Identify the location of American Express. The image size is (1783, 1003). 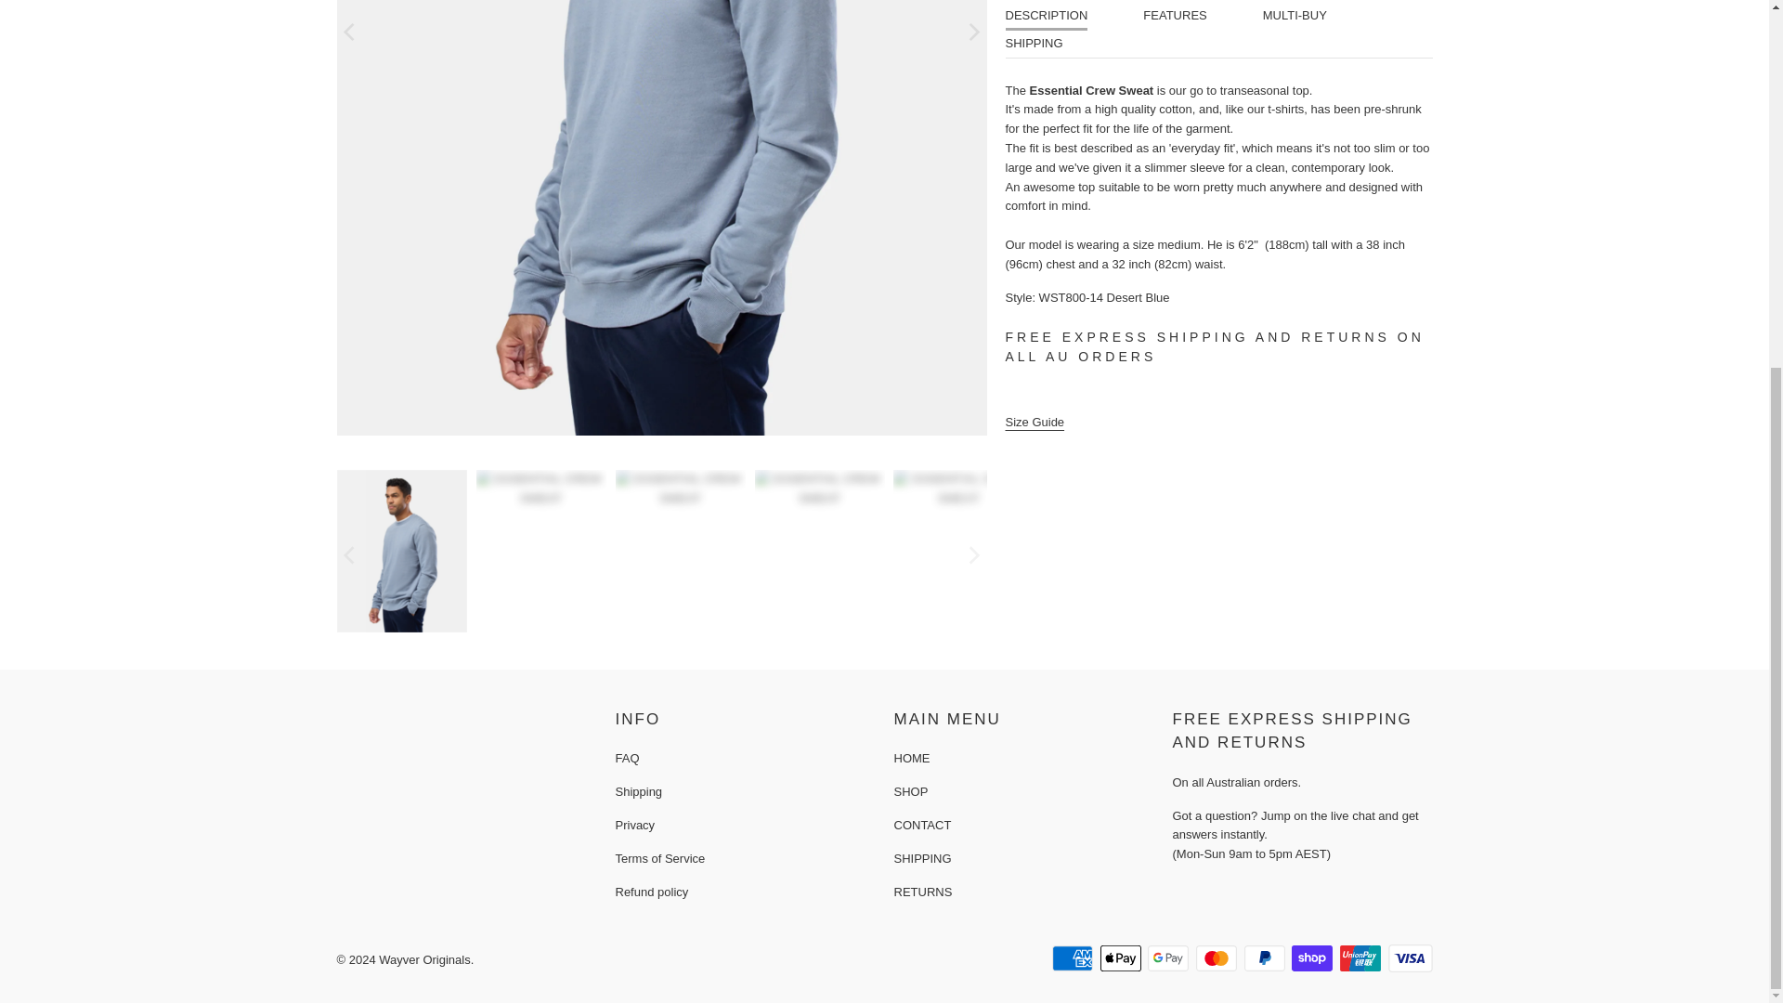
(1074, 958).